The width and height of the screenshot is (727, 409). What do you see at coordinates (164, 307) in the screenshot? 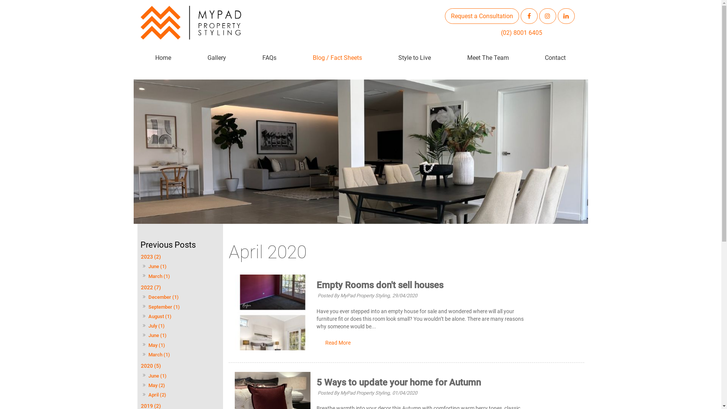
I see `September (1)` at bounding box center [164, 307].